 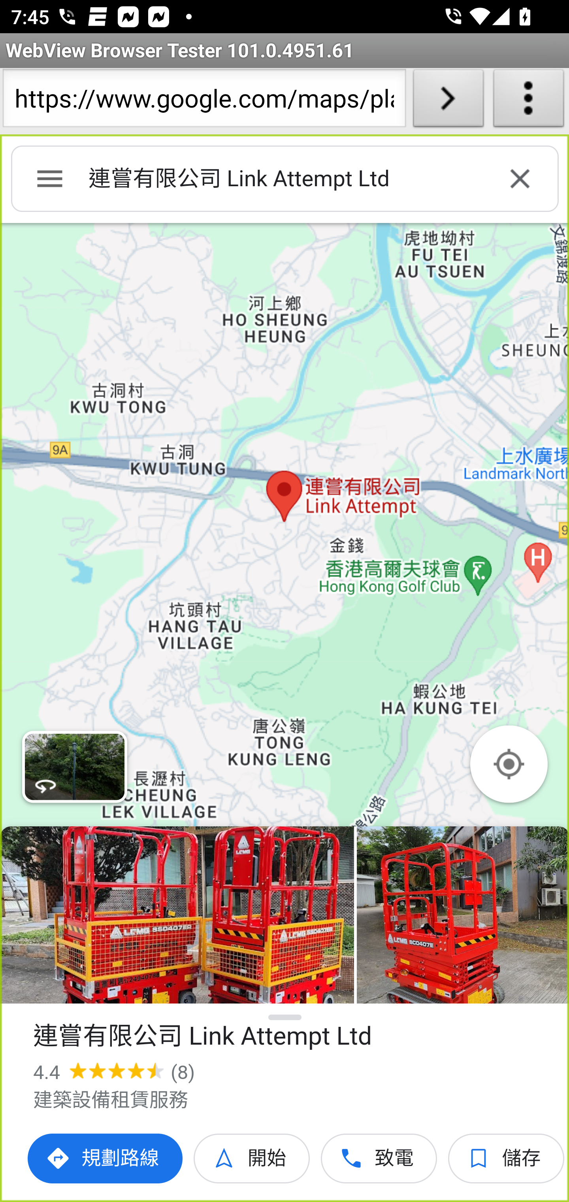 What do you see at coordinates (252, 1159) in the screenshot?
I see `開始` at bounding box center [252, 1159].